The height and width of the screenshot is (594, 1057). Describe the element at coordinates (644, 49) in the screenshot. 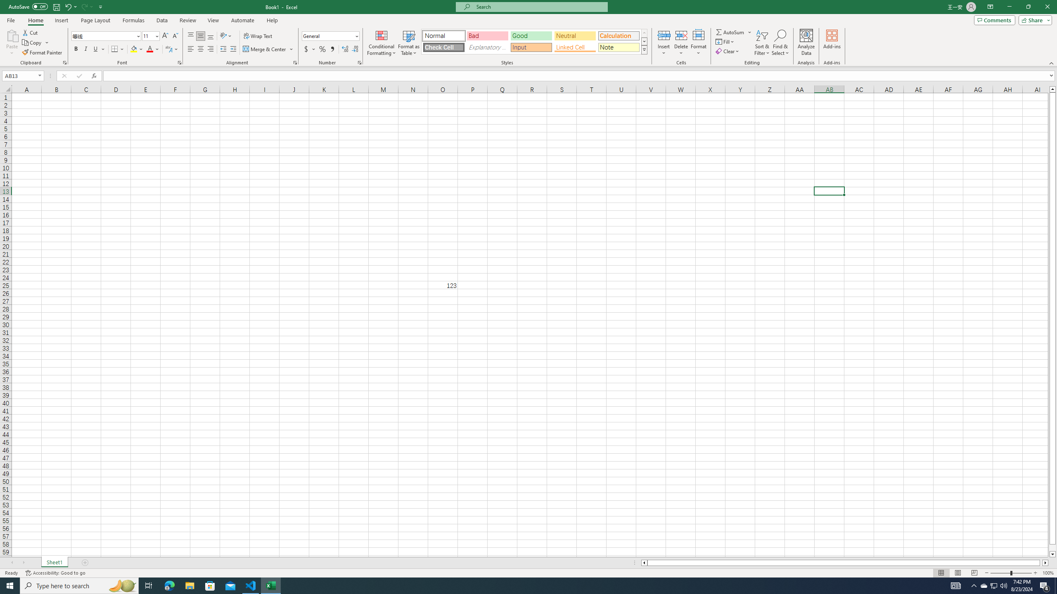

I see `Class: NetUIImage` at that location.